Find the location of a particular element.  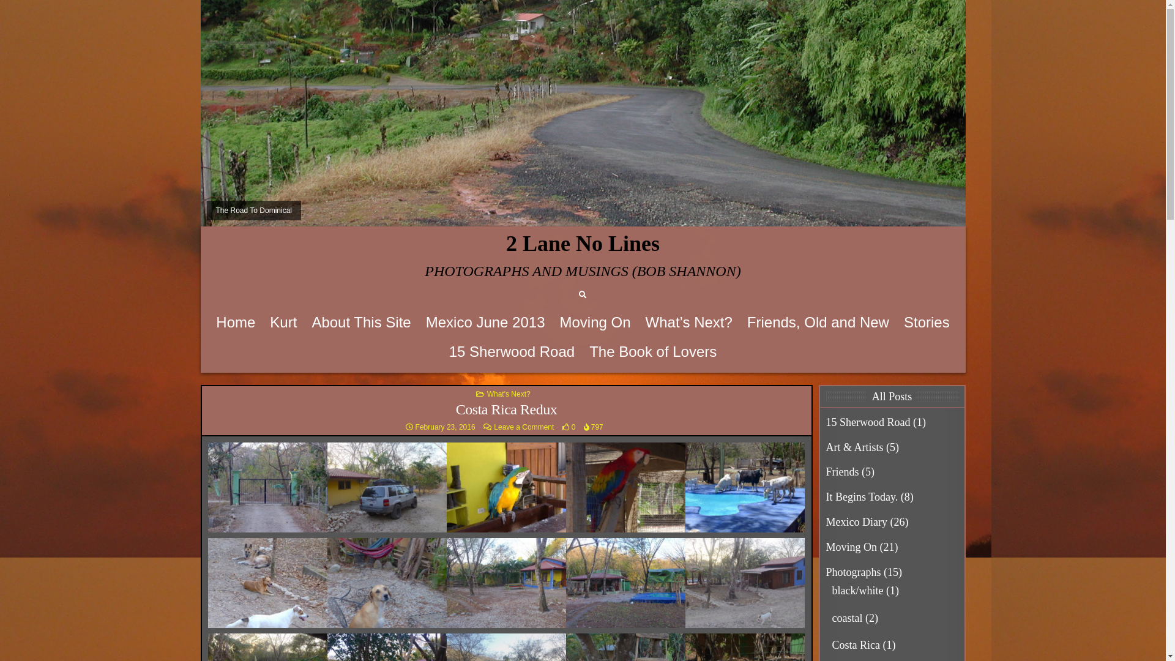

coastal is located at coordinates (848, 618).